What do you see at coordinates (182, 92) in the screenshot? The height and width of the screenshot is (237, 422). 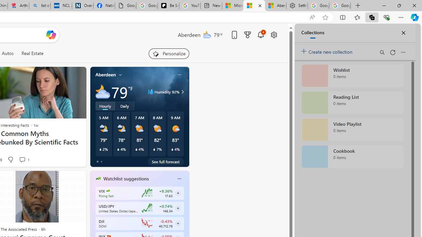 I see `Humidity 92%` at bounding box center [182, 92].